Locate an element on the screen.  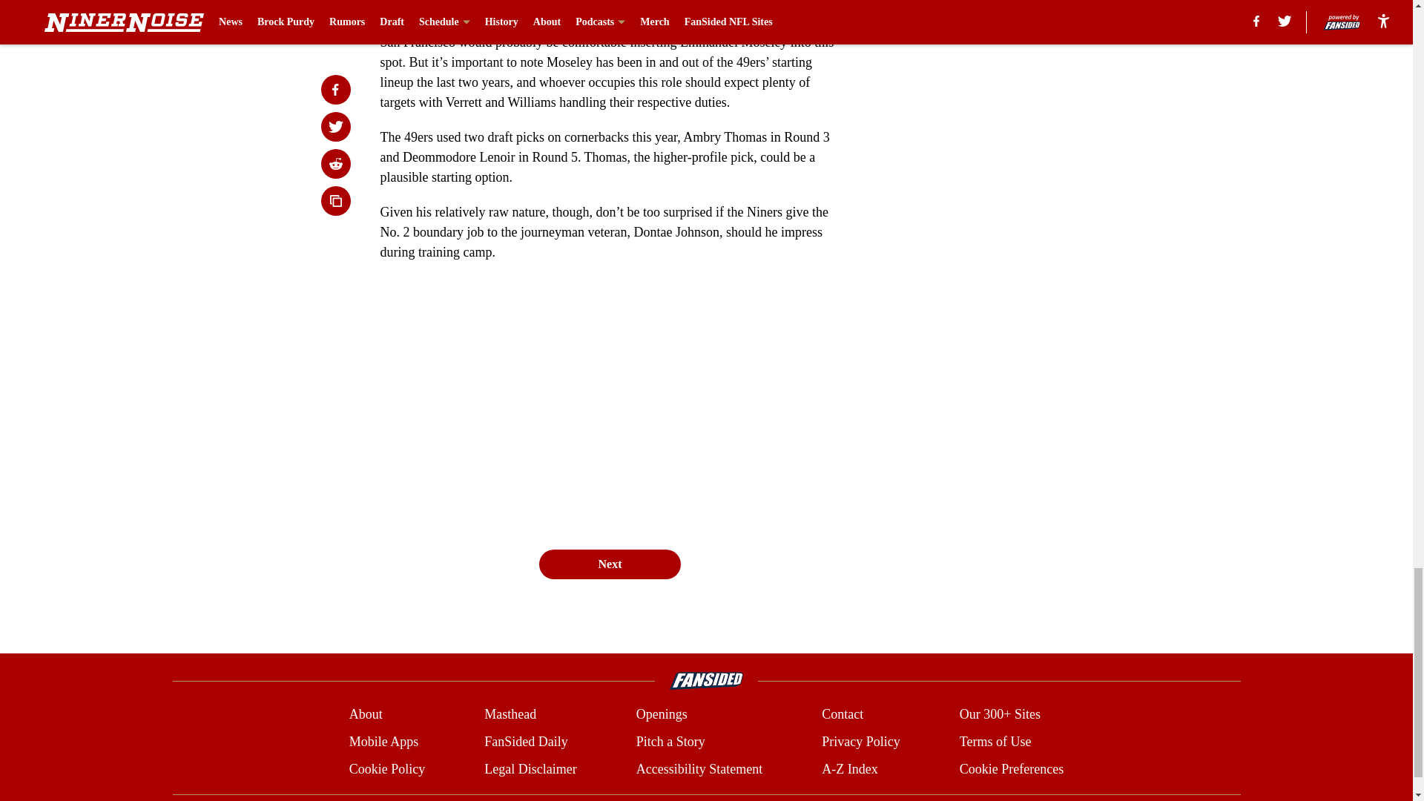
Masthead is located at coordinates (510, 715).